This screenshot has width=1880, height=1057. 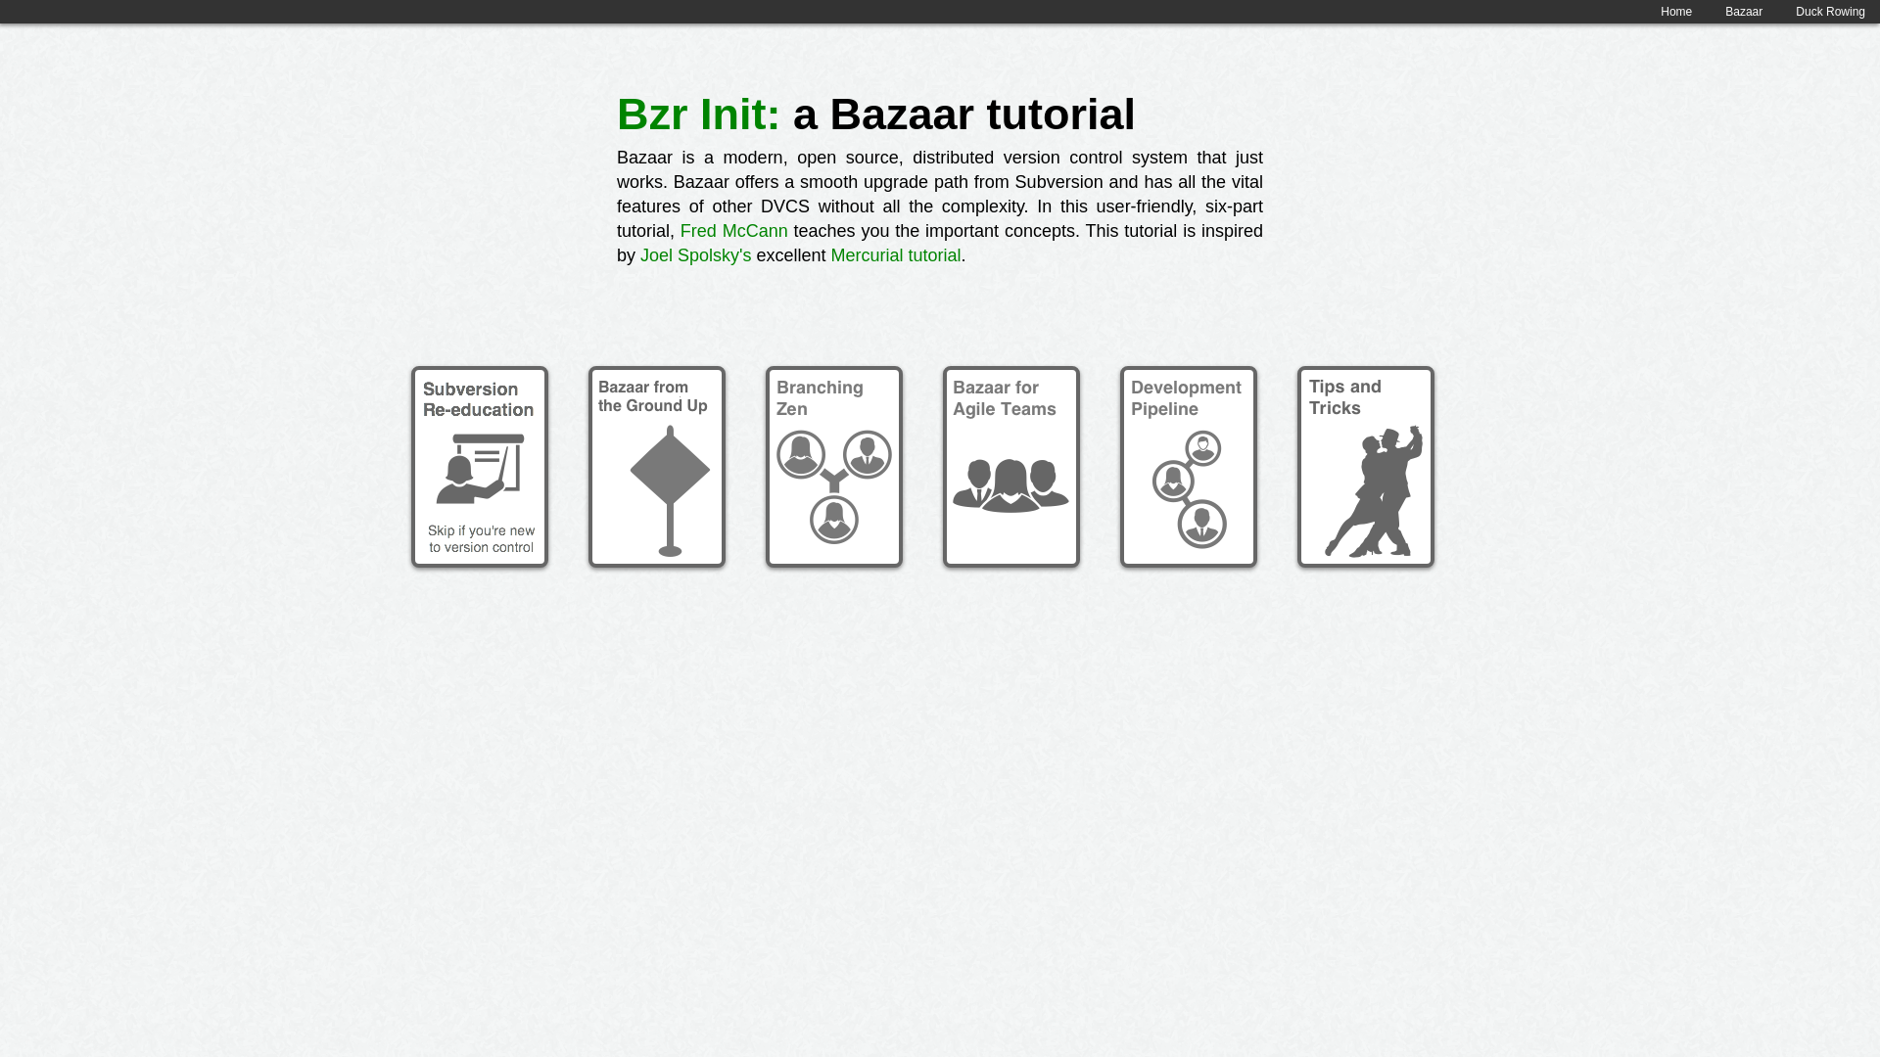 I want to click on Bazaar, so click(x=1744, y=12).